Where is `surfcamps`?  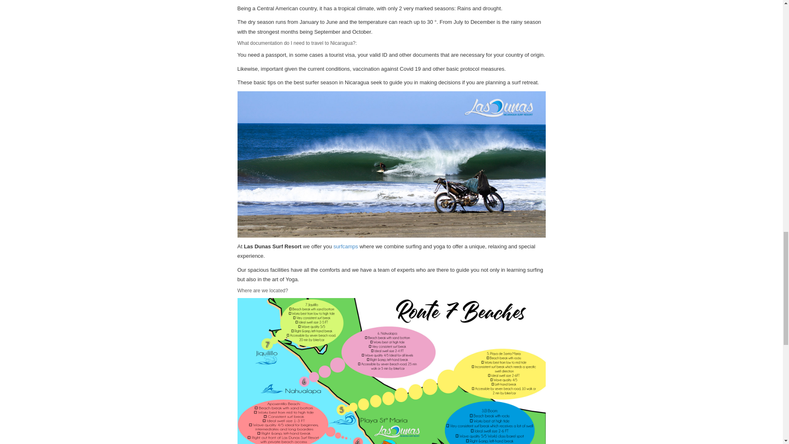 surfcamps is located at coordinates (345, 246).